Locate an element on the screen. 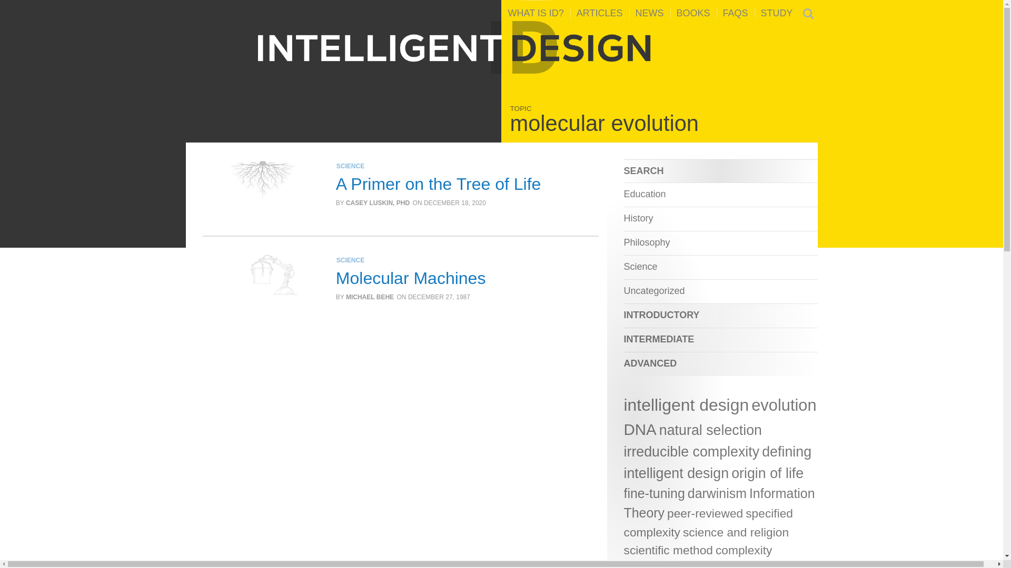 The height and width of the screenshot is (568, 1011). NEWS is located at coordinates (649, 13).